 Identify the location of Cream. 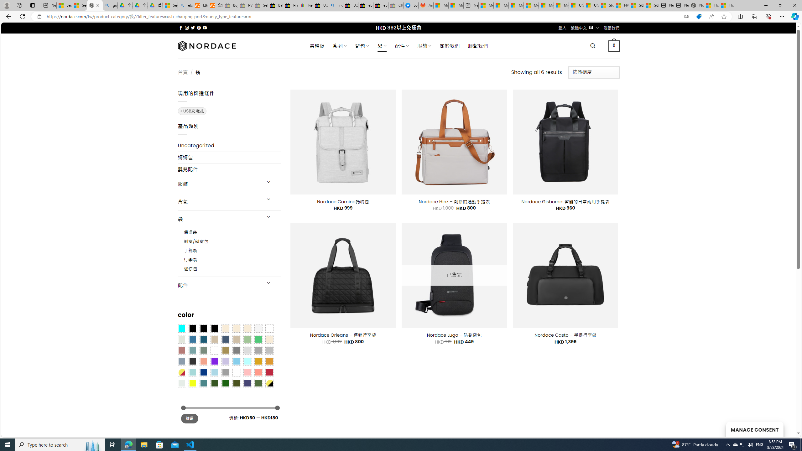
(247, 328).